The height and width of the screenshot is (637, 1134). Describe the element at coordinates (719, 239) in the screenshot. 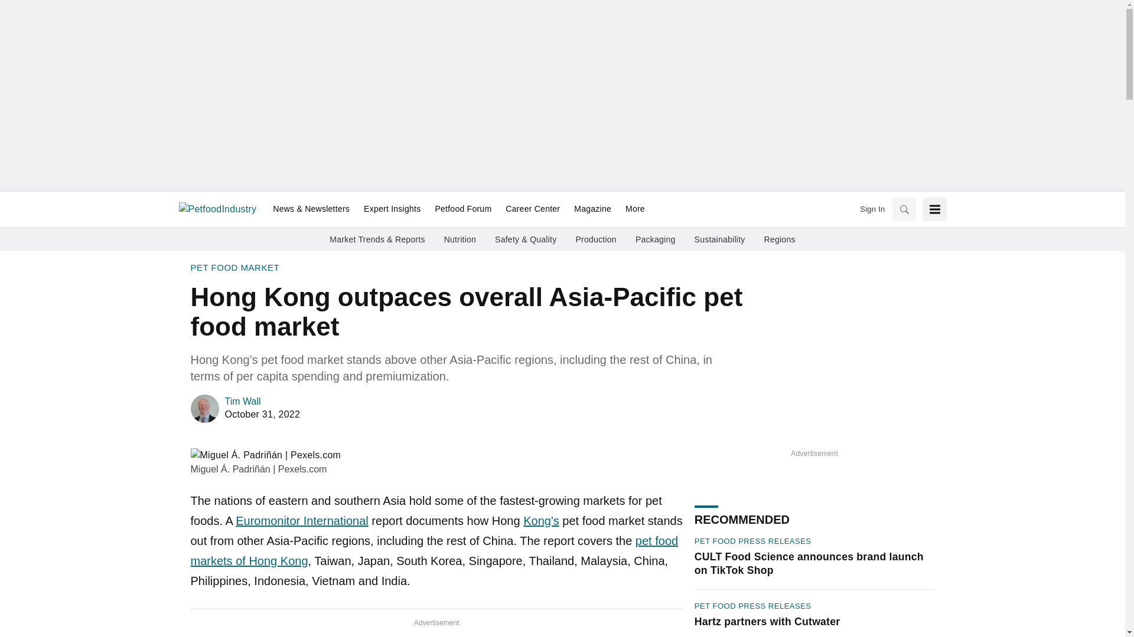

I see `Sustainability` at that location.